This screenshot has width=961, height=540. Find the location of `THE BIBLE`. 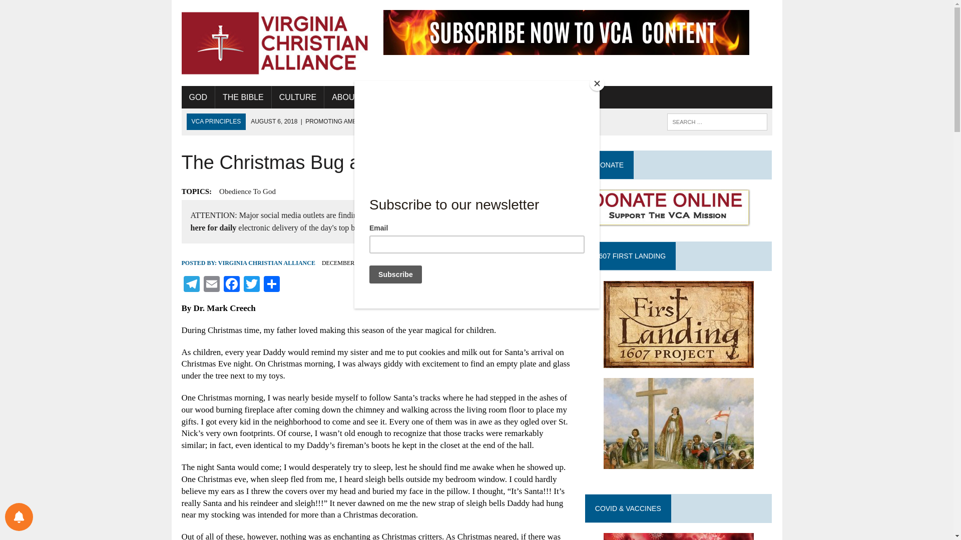

THE BIBLE is located at coordinates (243, 97).